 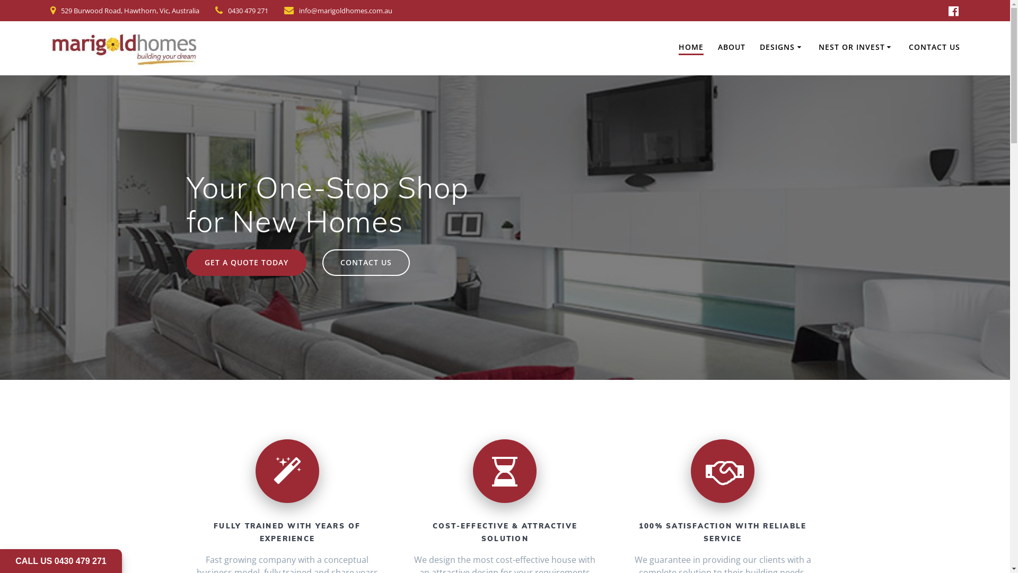 What do you see at coordinates (934, 47) in the screenshot?
I see `CONTACT US` at bounding box center [934, 47].